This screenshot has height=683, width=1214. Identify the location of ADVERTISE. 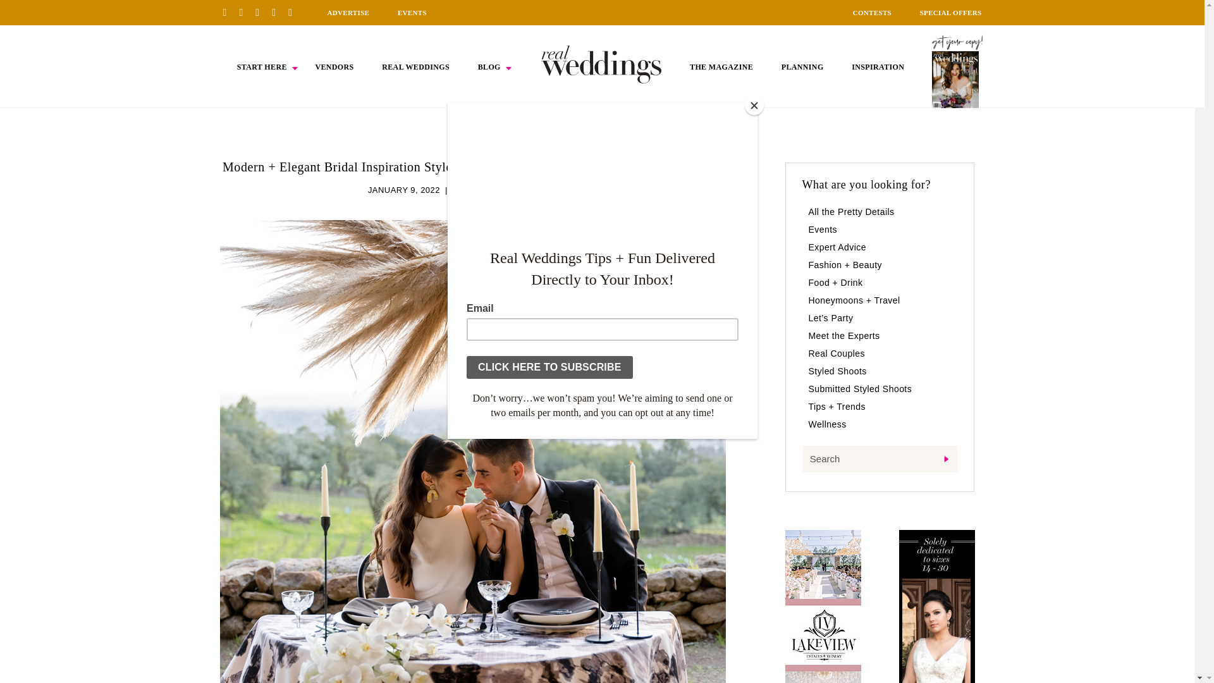
(348, 13).